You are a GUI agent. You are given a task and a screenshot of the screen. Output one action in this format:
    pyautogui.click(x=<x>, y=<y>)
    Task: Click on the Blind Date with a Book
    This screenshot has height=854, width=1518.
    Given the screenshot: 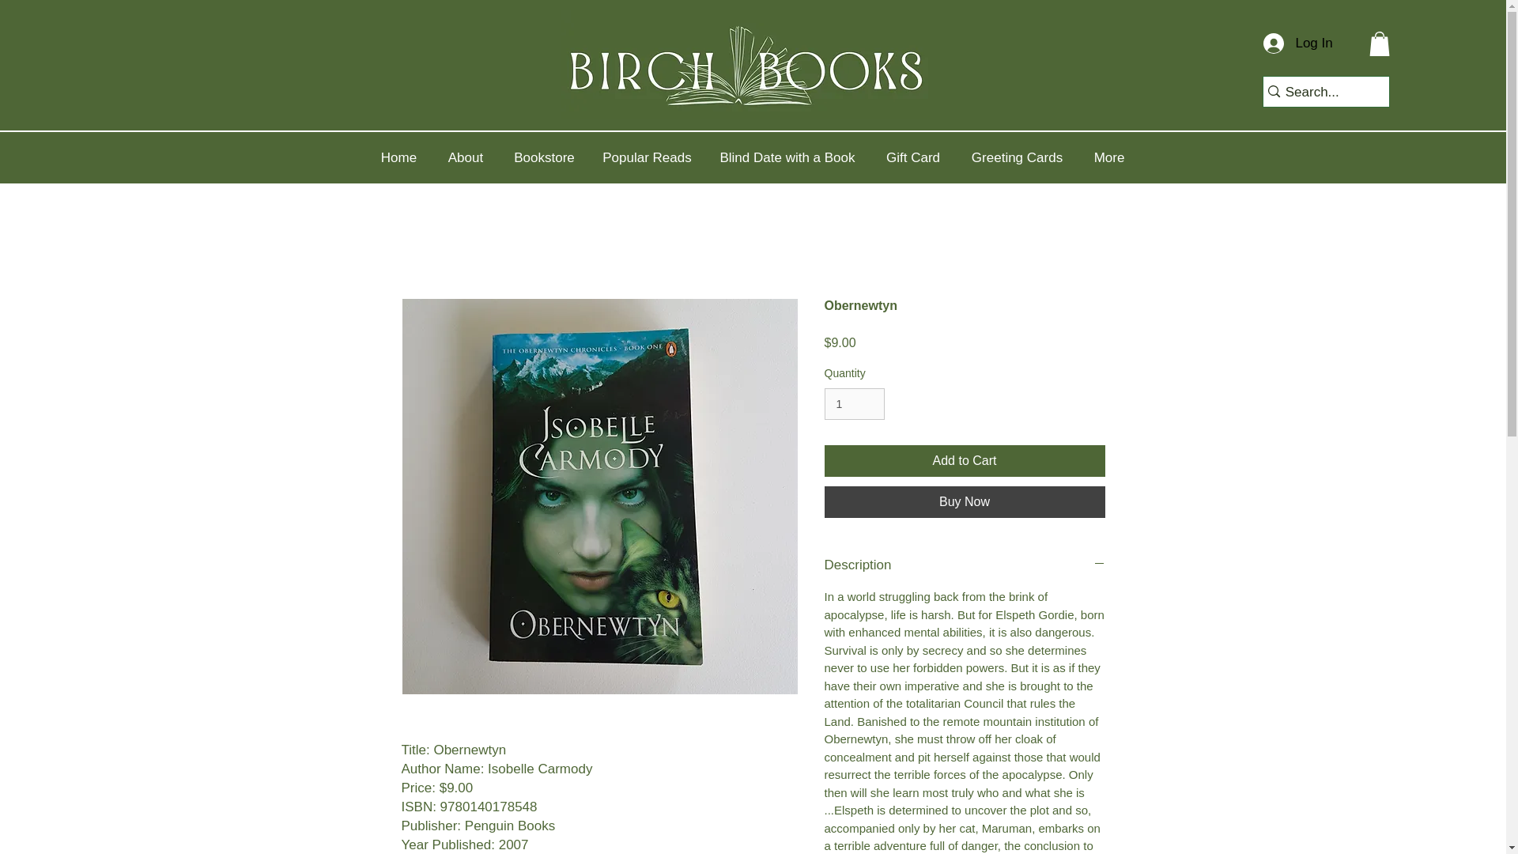 What is the action you would take?
    pyautogui.click(x=787, y=158)
    